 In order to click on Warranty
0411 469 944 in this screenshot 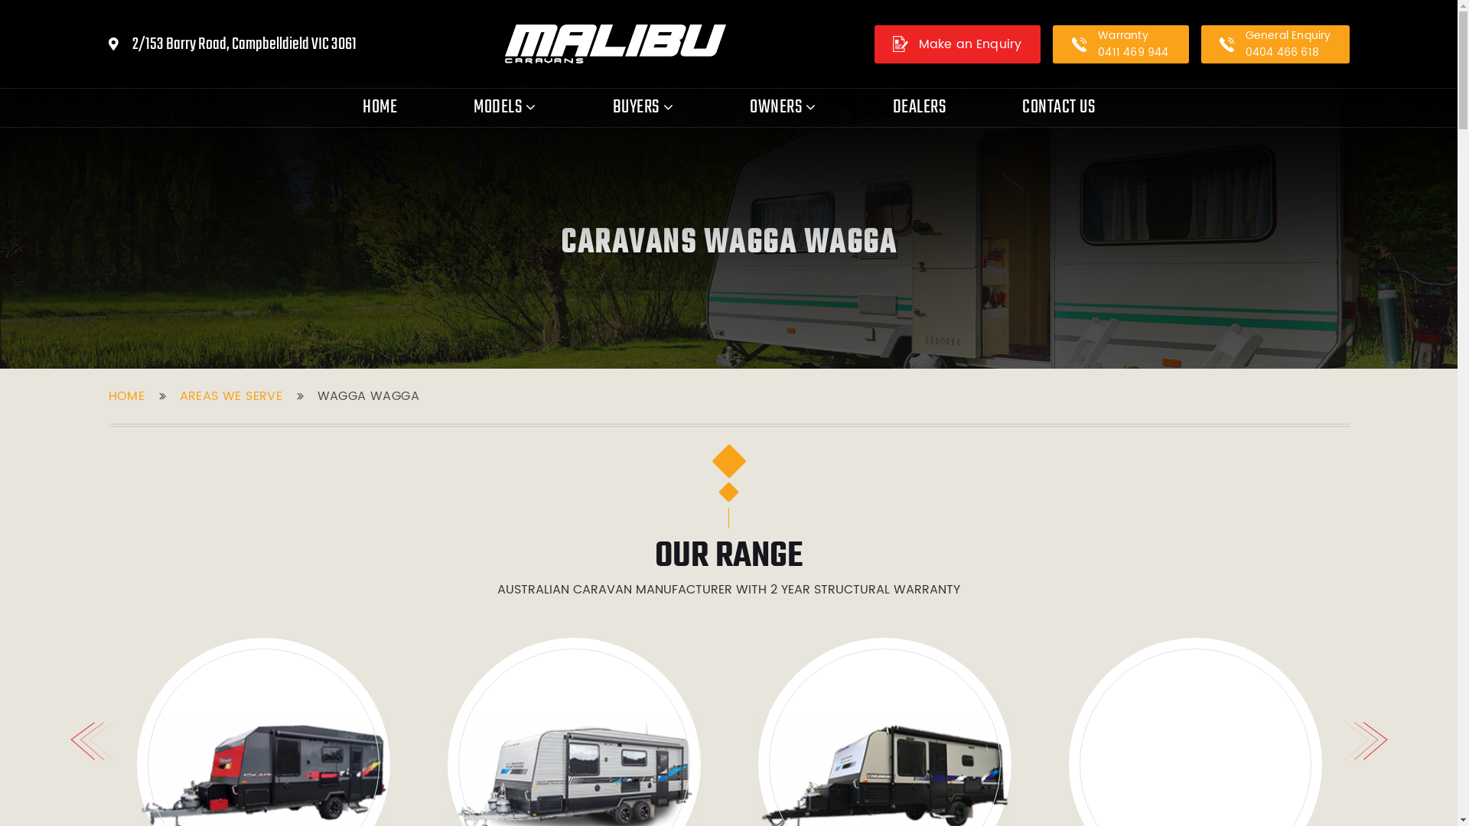, I will do `click(1121, 44)`.